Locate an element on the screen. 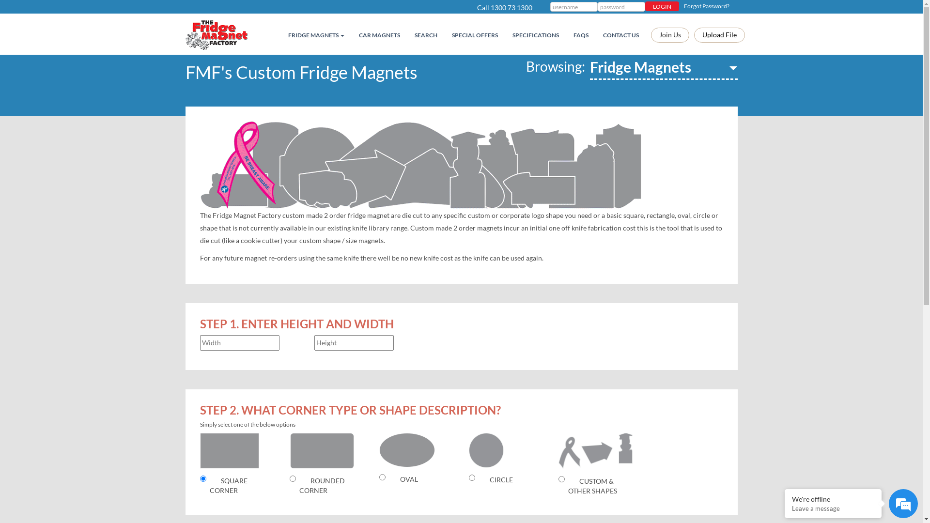 The image size is (930, 523). CUS is located at coordinates (561, 479).